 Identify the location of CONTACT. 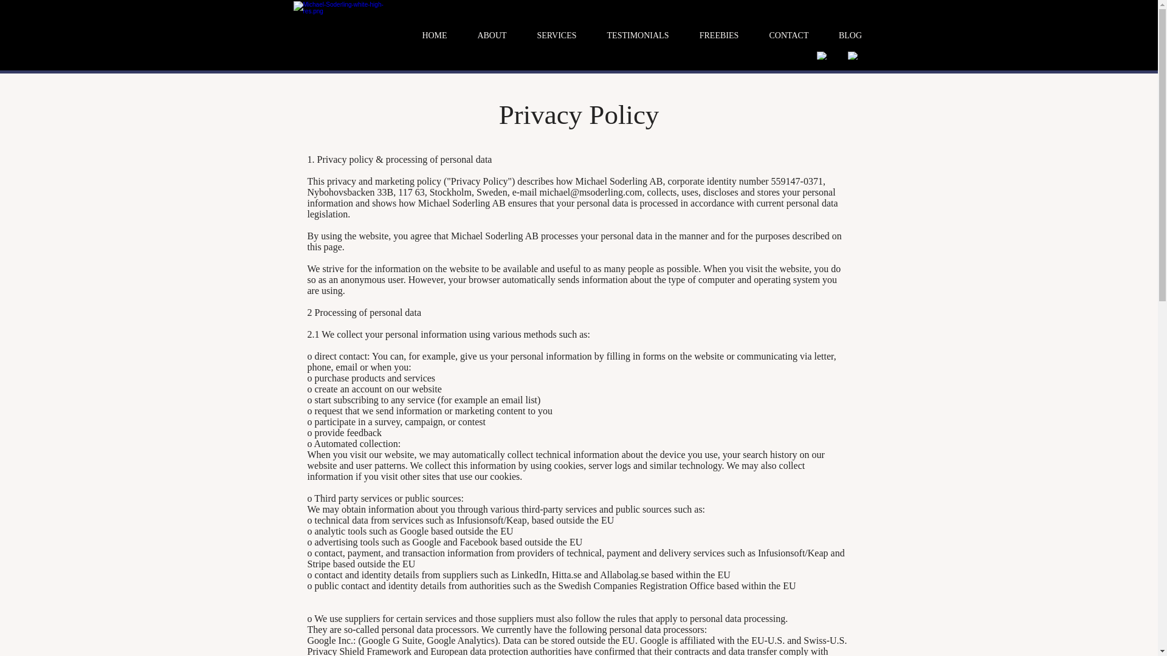
(789, 35).